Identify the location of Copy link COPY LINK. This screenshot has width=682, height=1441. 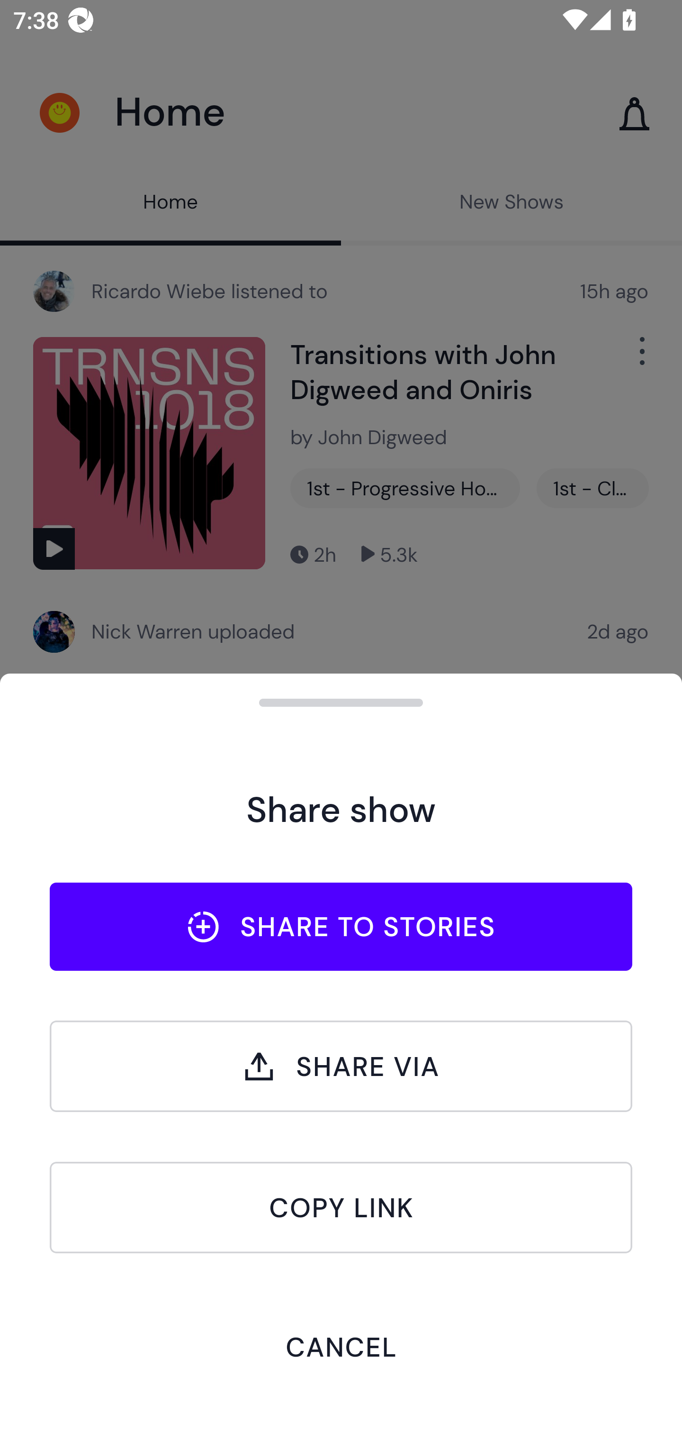
(341, 1207).